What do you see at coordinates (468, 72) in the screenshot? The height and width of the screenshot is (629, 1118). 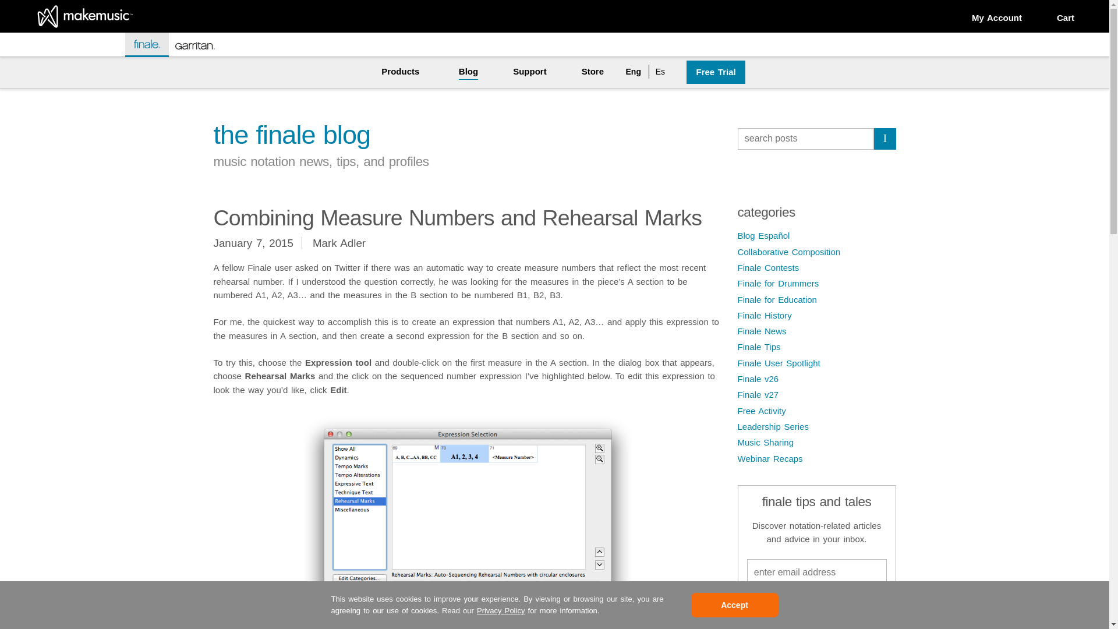 I see `Blog` at bounding box center [468, 72].